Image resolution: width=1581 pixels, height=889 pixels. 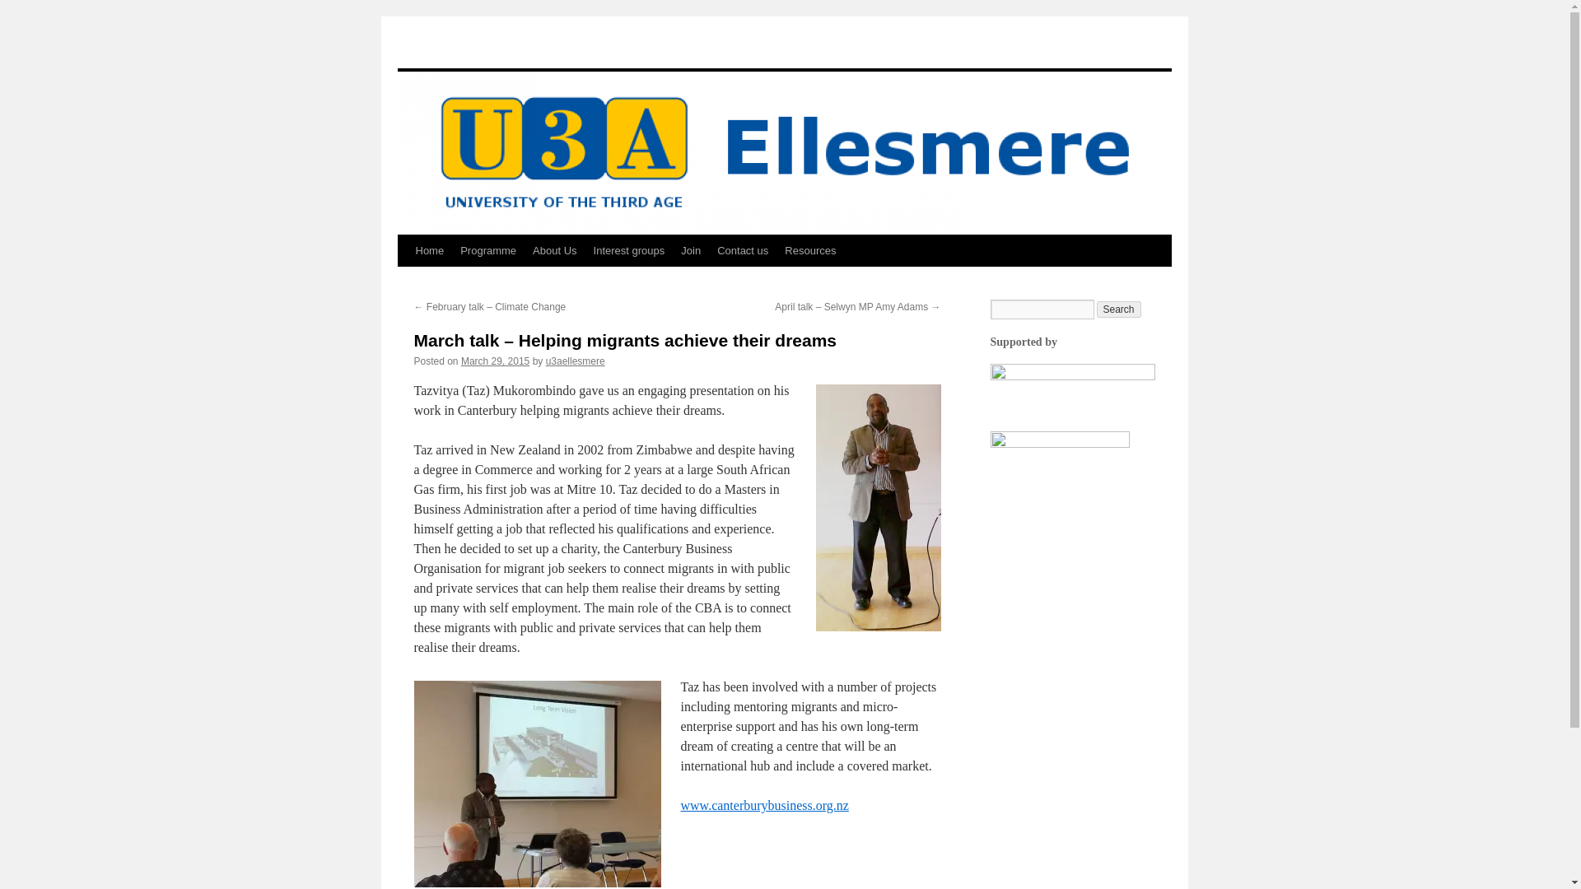 What do you see at coordinates (763, 805) in the screenshot?
I see `www.canterburybusiness.org.nz` at bounding box center [763, 805].